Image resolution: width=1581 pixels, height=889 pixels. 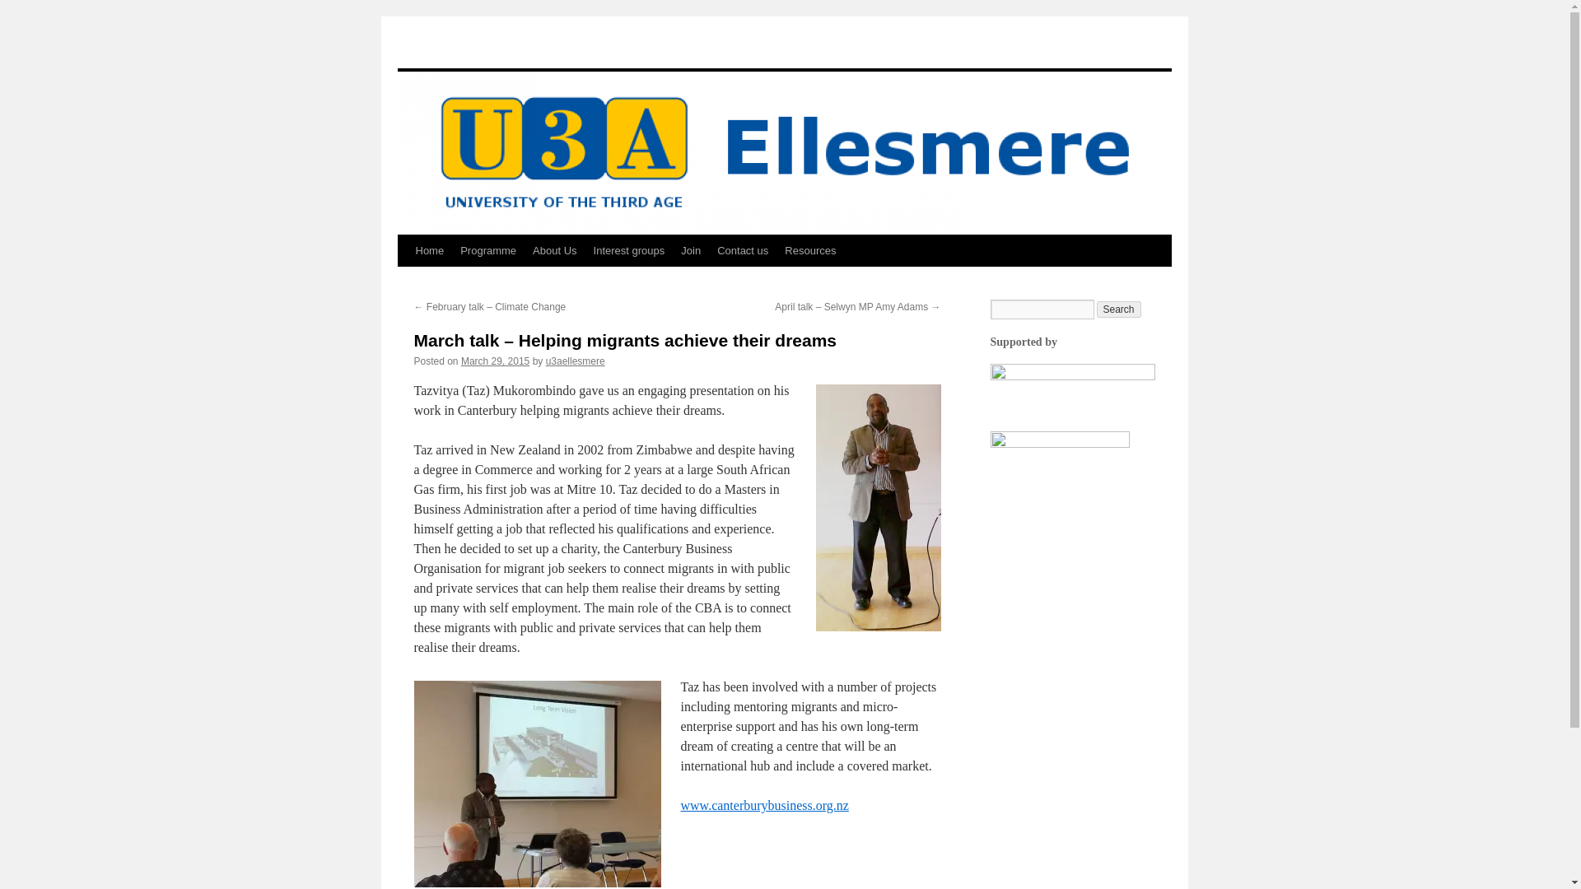 What do you see at coordinates (763, 805) in the screenshot?
I see `www.canterburybusiness.org.nz` at bounding box center [763, 805].